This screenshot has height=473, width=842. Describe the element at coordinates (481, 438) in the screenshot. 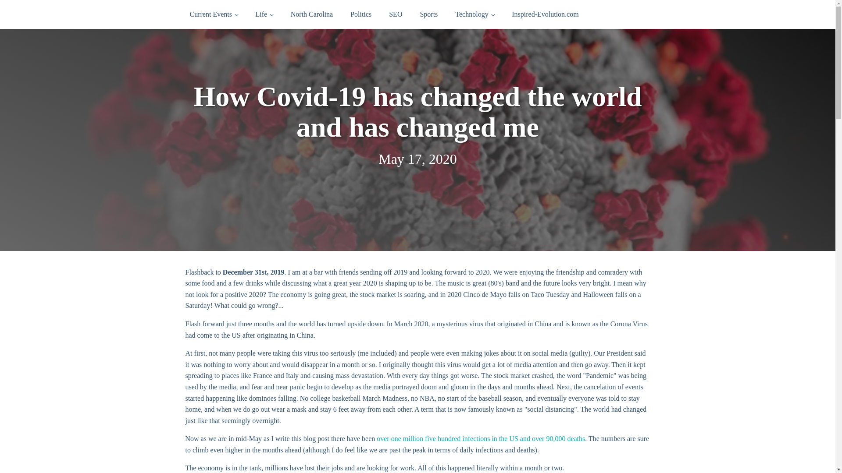

I see `Coronvirus statistics` at that location.